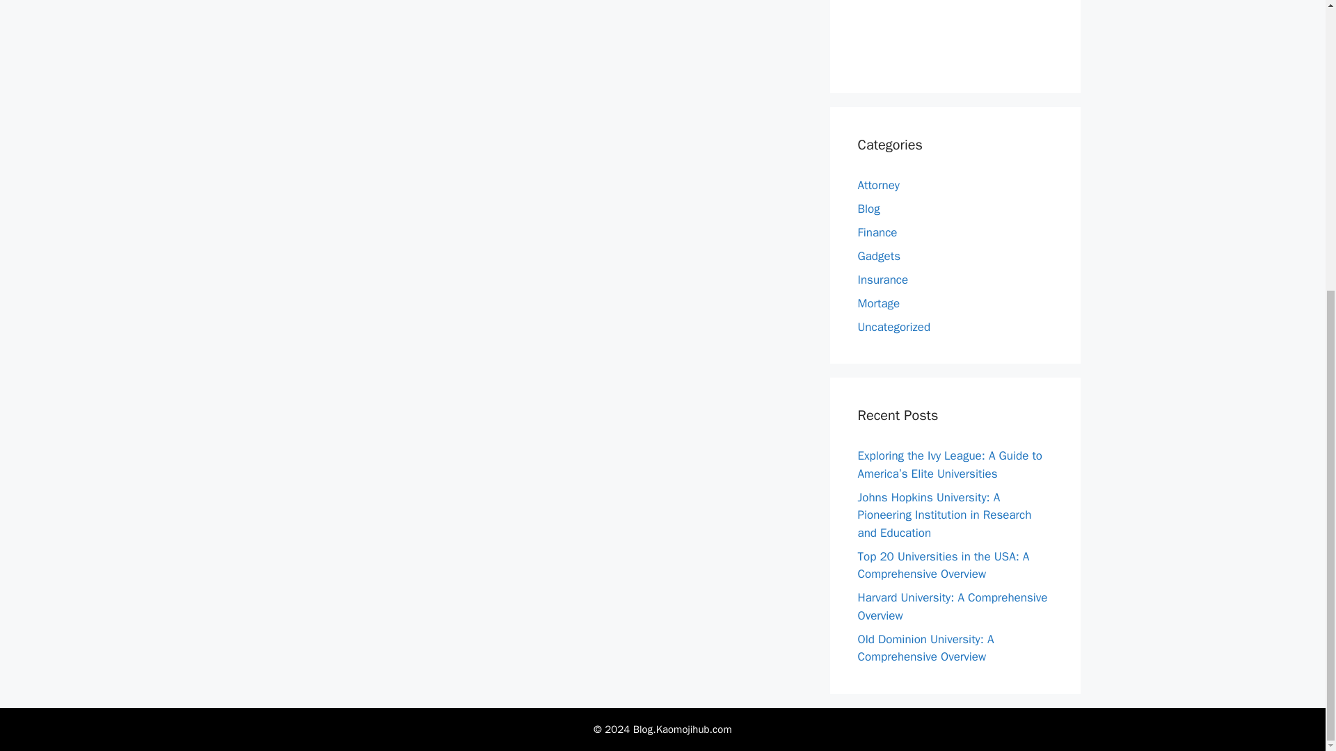 The width and height of the screenshot is (1336, 751). I want to click on Top 20 Universities in the USA: A Comprehensive Overview, so click(943, 565).